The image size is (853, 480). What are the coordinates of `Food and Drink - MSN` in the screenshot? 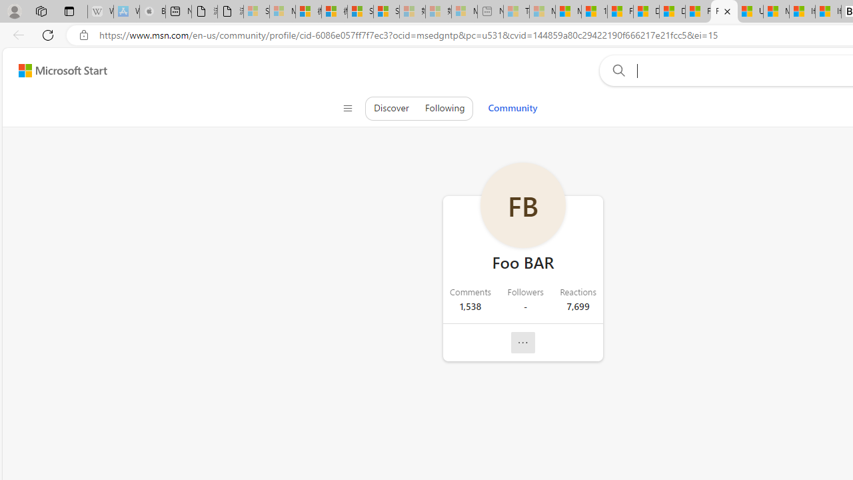 It's located at (620, 12).